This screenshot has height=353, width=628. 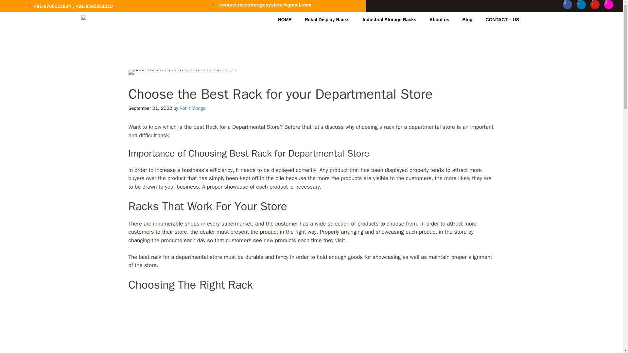 What do you see at coordinates (192, 108) in the screenshot?
I see `View all posts by Rohit Monga` at bounding box center [192, 108].